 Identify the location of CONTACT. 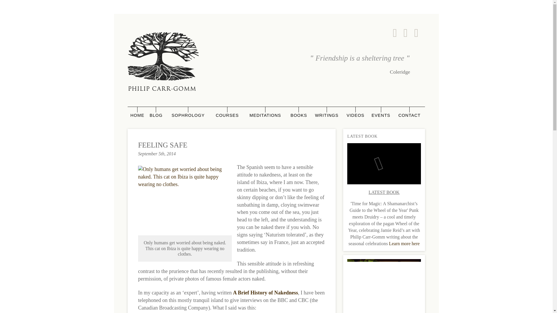
(409, 115).